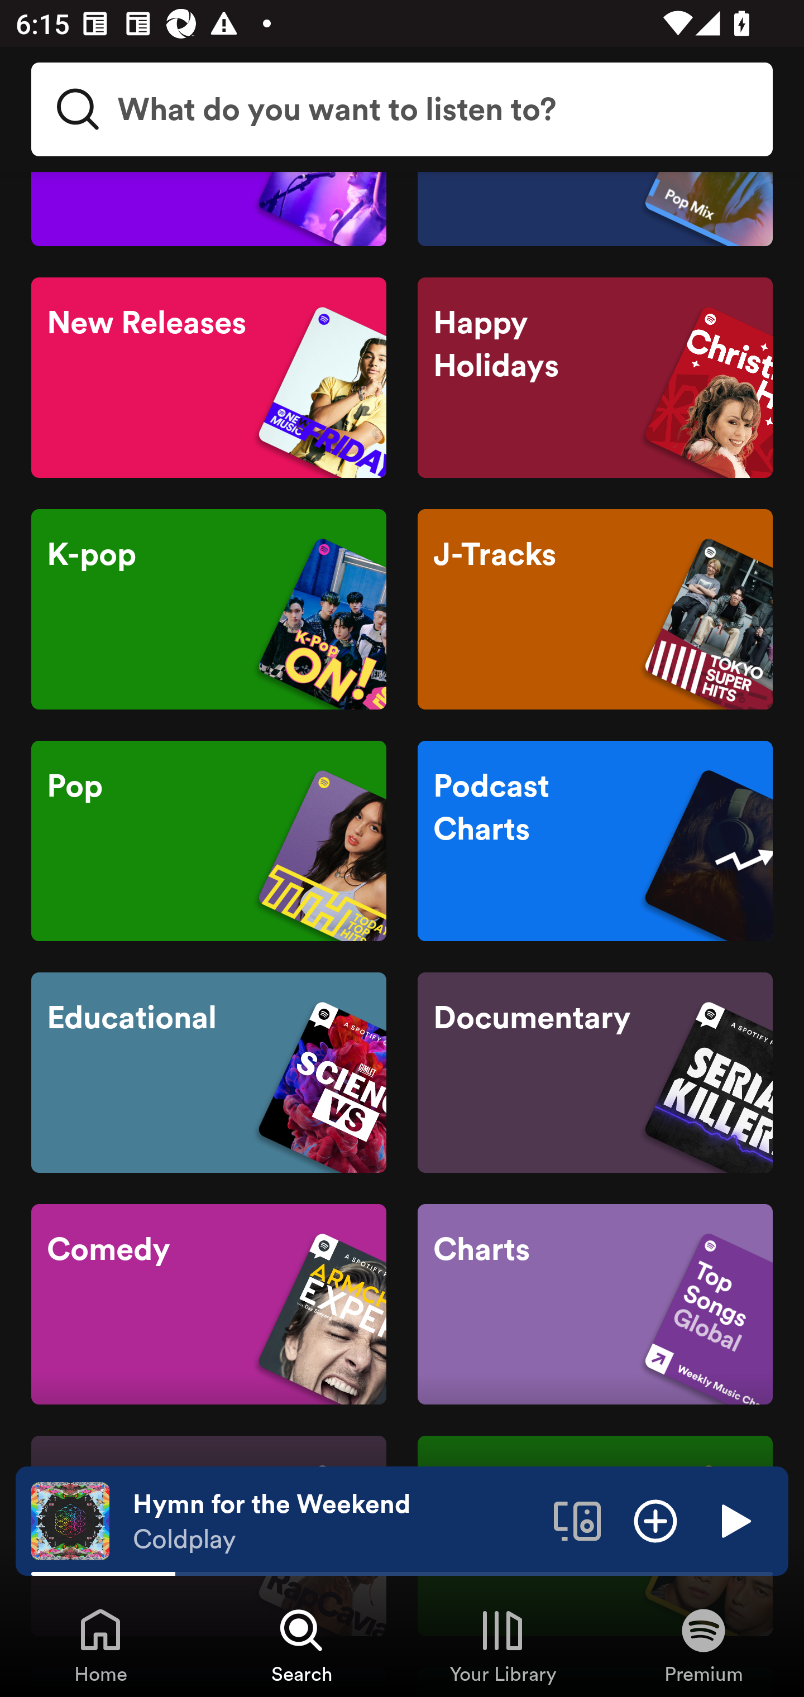 This screenshot has width=804, height=1697. What do you see at coordinates (209, 842) in the screenshot?
I see `Pop` at bounding box center [209, 842].